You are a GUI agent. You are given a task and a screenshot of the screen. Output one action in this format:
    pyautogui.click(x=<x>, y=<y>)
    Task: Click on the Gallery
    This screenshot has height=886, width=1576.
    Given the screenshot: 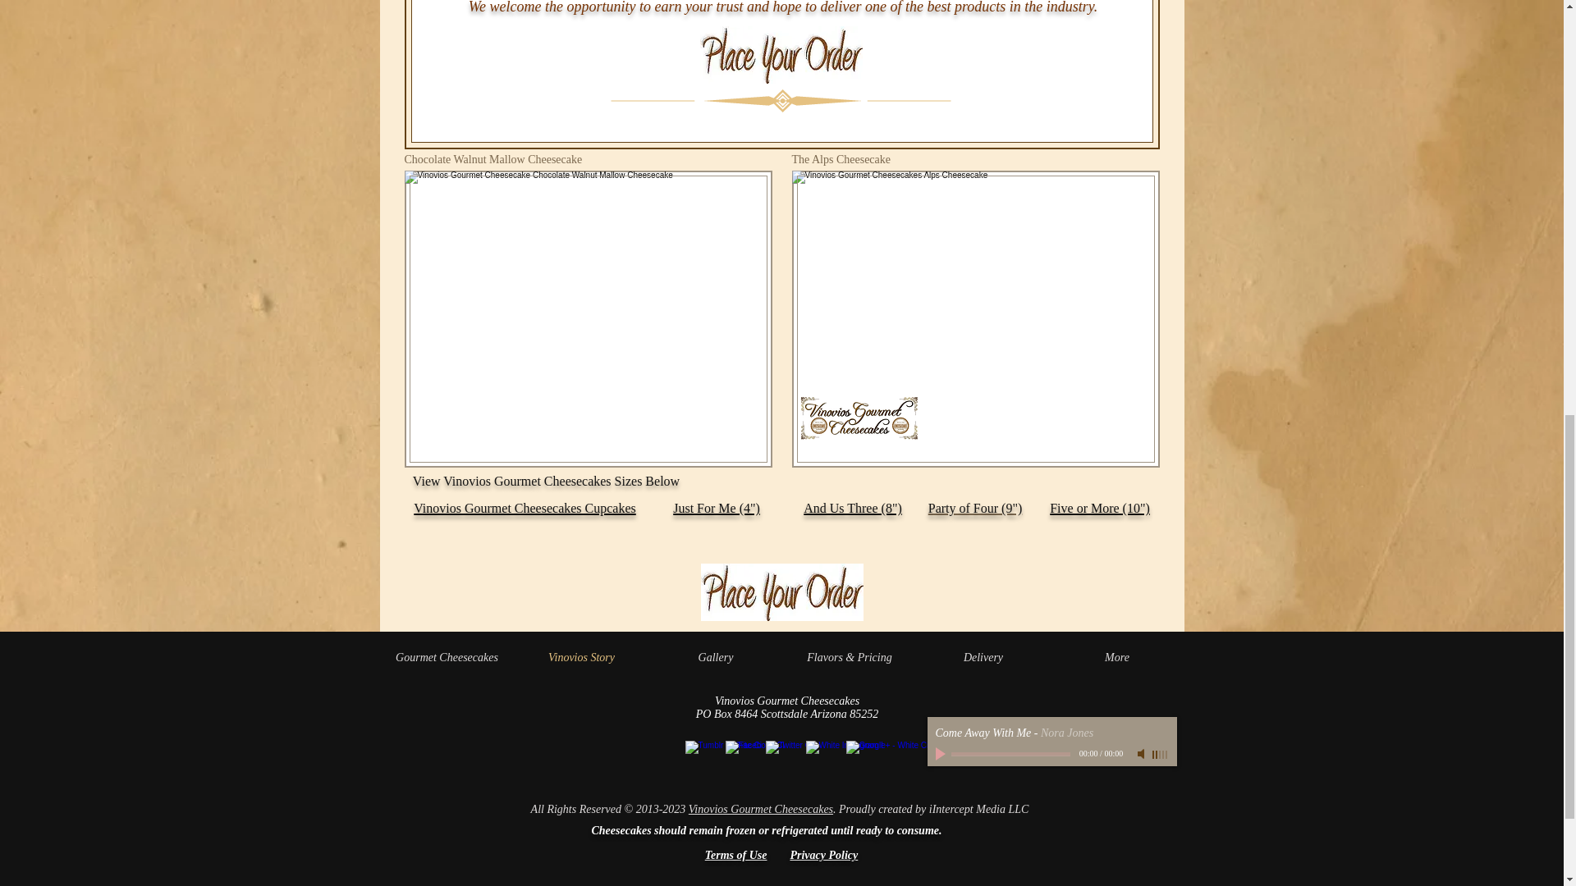 What is the action you would take?
    pyautogui.click(x=714, y=658)
    